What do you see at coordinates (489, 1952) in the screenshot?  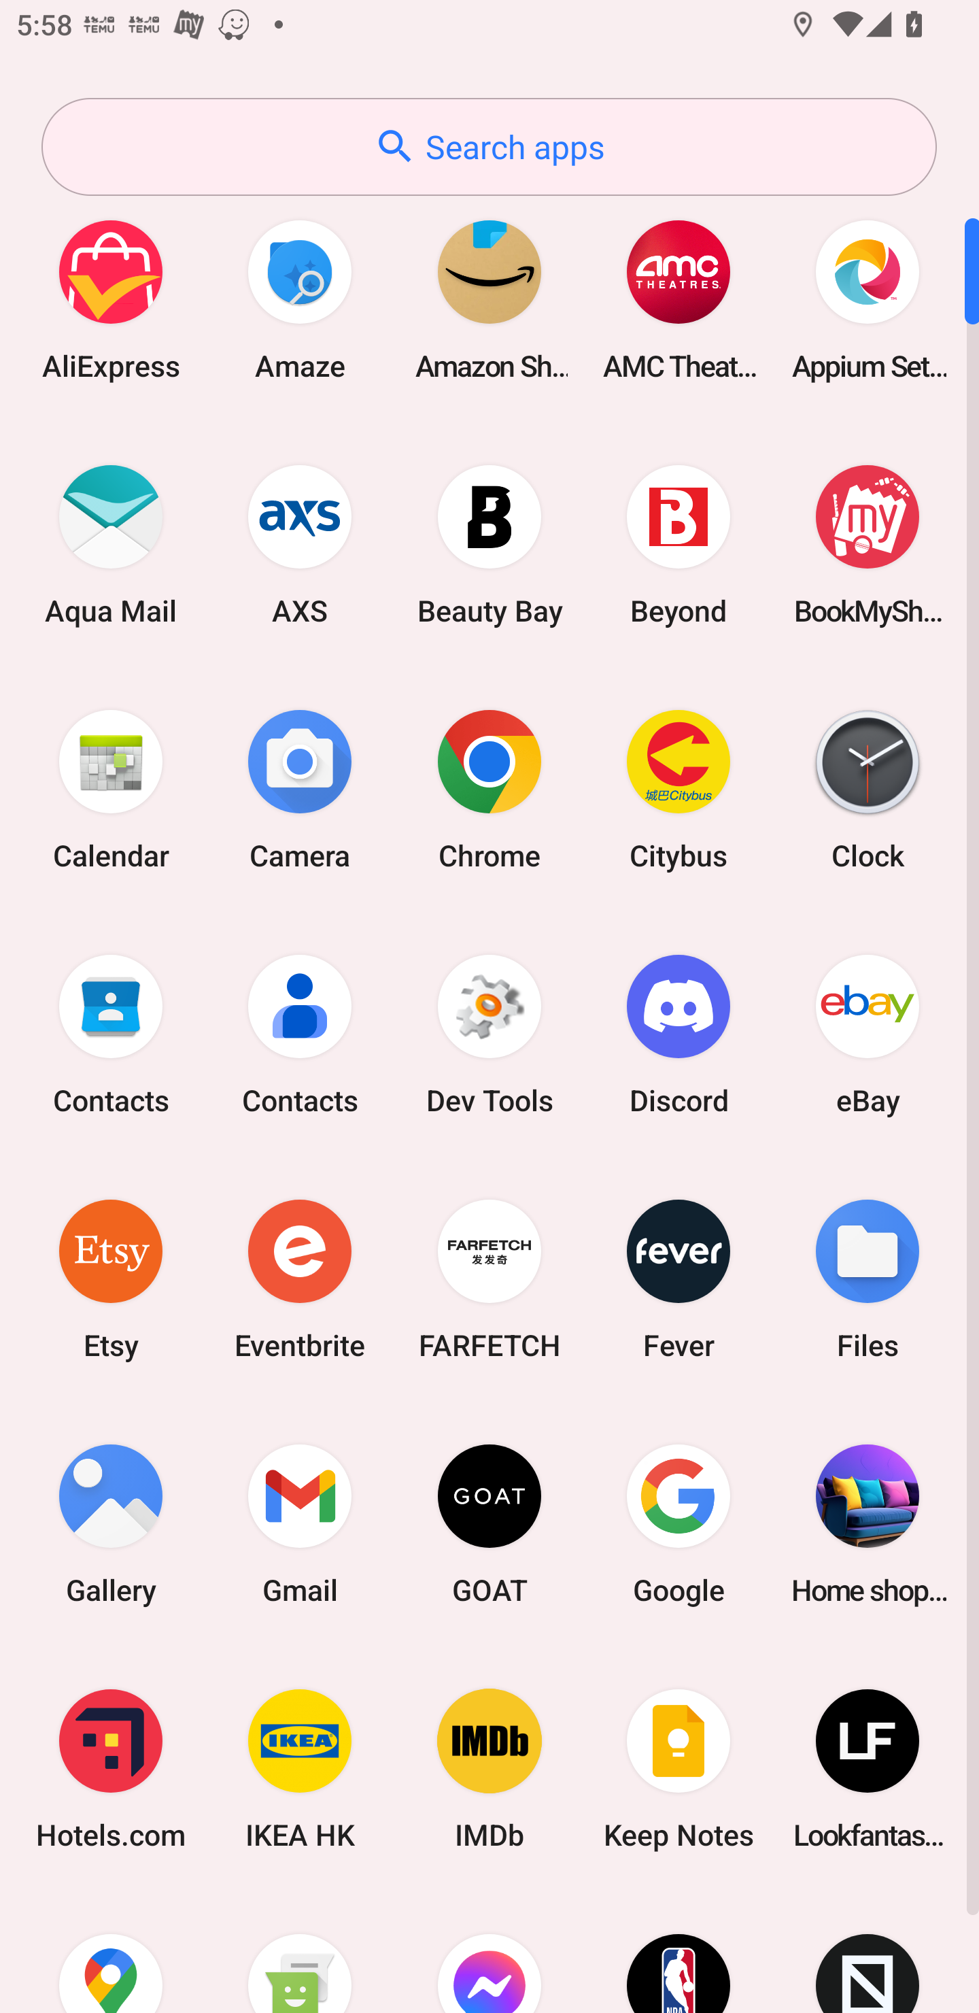 I see `Messenger` at bounding box center [489, 1952].